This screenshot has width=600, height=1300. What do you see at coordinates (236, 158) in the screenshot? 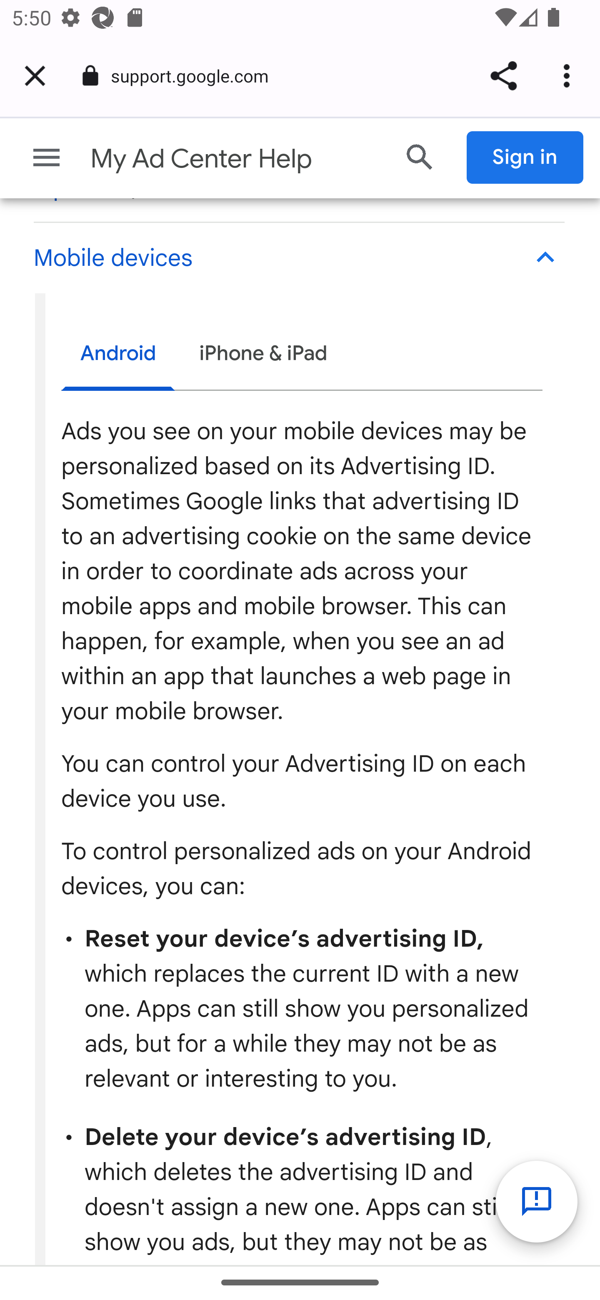
I see `My Ad Center Help` at bounding box center [236, 158].